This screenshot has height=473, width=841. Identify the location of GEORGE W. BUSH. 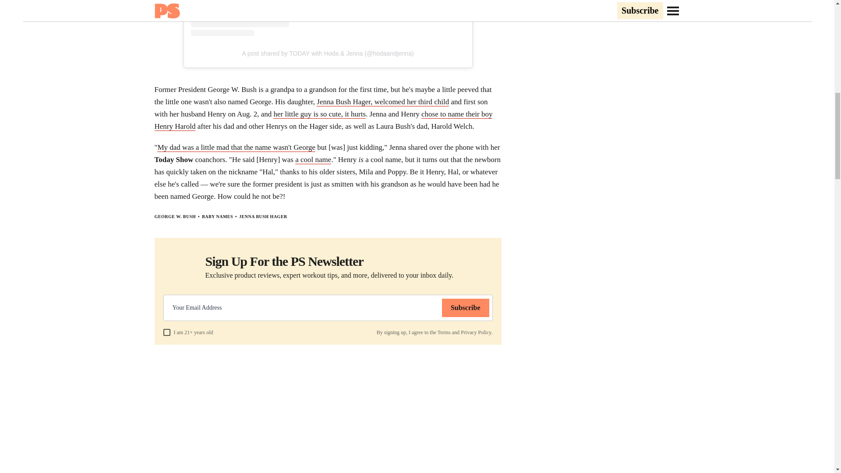
(175, 216).